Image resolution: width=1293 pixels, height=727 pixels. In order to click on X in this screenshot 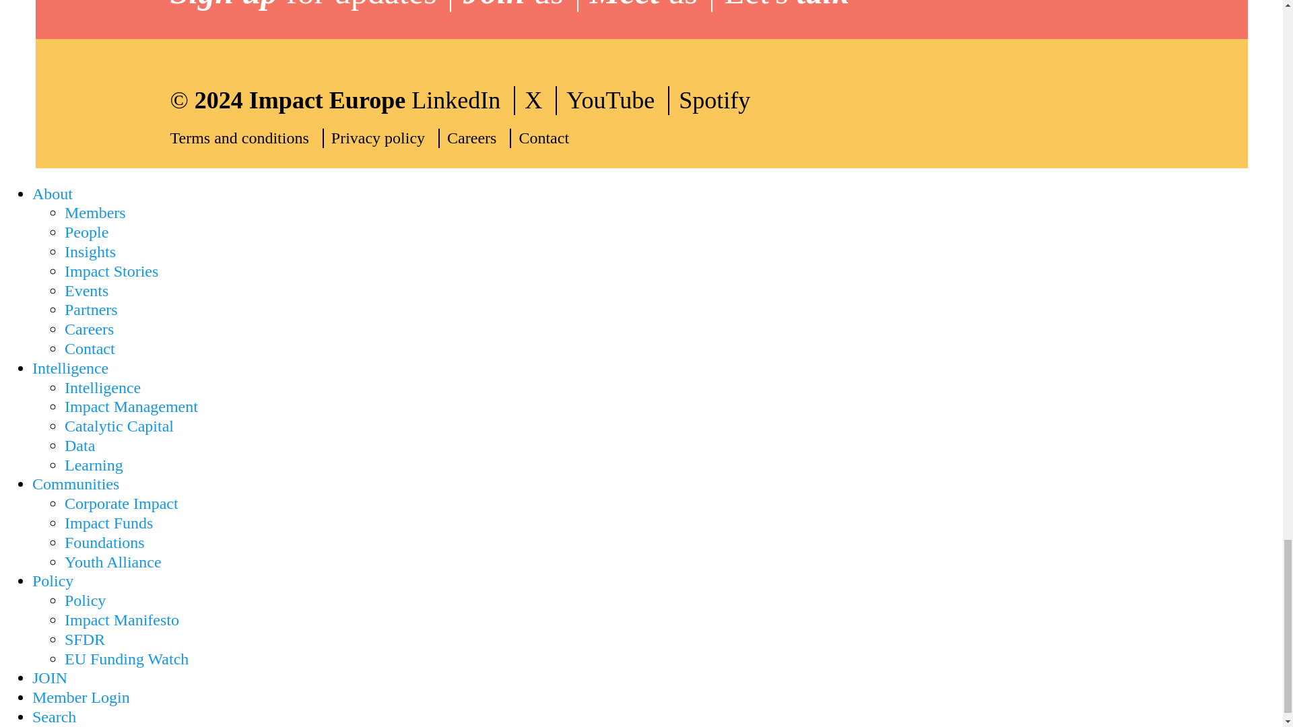, I will do `click(541, 100)`.